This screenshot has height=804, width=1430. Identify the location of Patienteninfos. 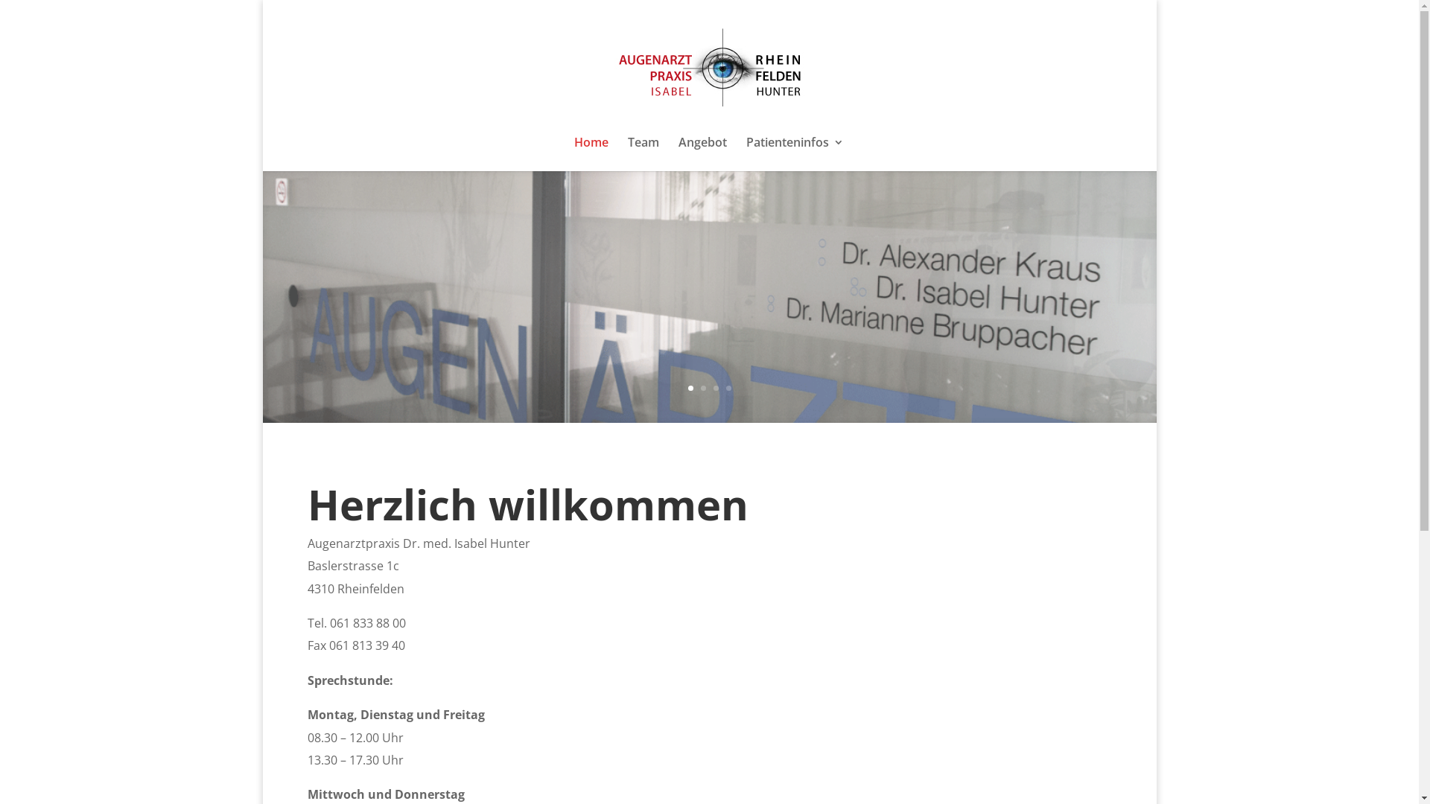
(795, 154).